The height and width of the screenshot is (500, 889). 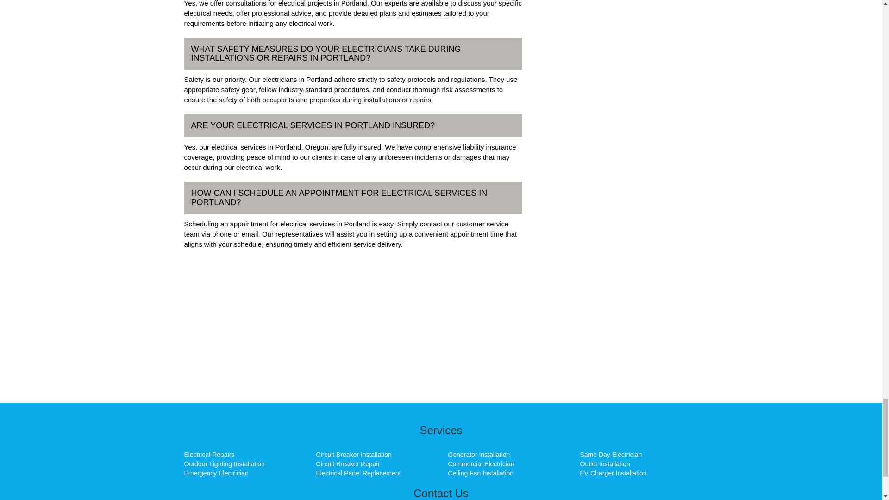 What do you see at coordinates (610, 455) in the screenshot?
I see `Same Day Electrician` at bounding box center [610, 455].